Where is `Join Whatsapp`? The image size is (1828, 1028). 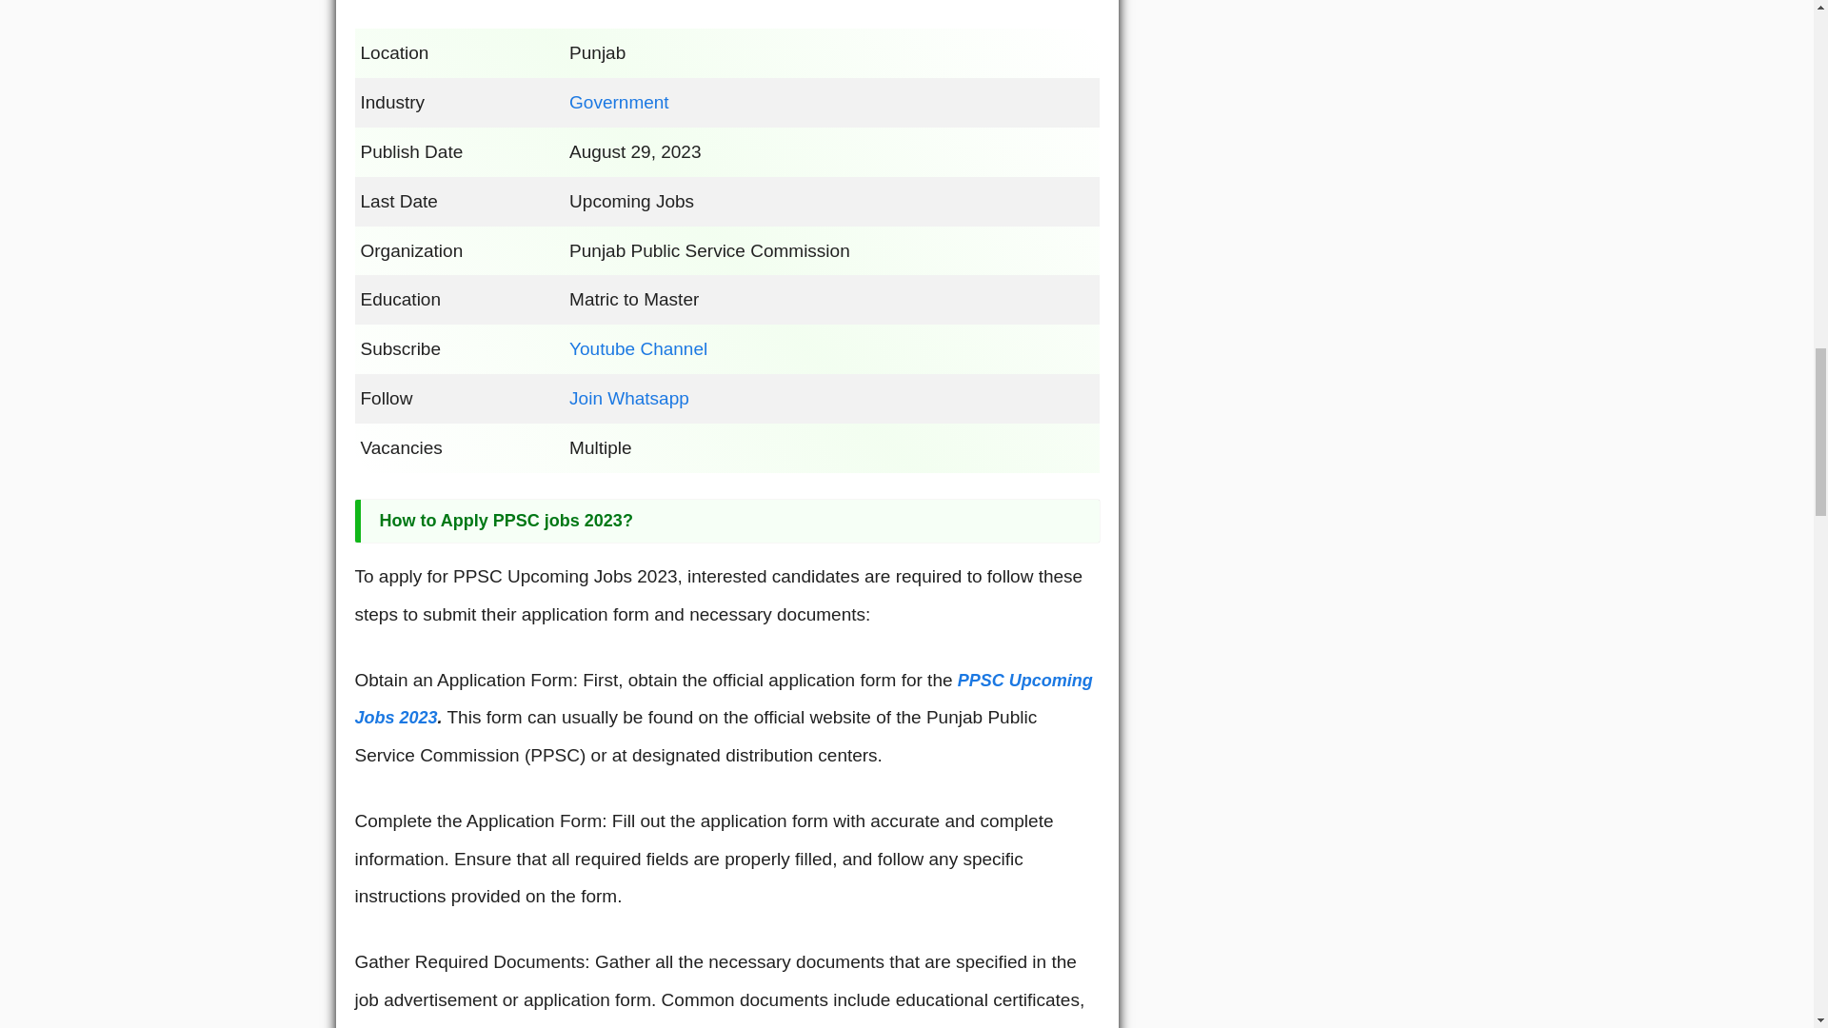
Join Whatsapp is located at coordinates (628, 398).